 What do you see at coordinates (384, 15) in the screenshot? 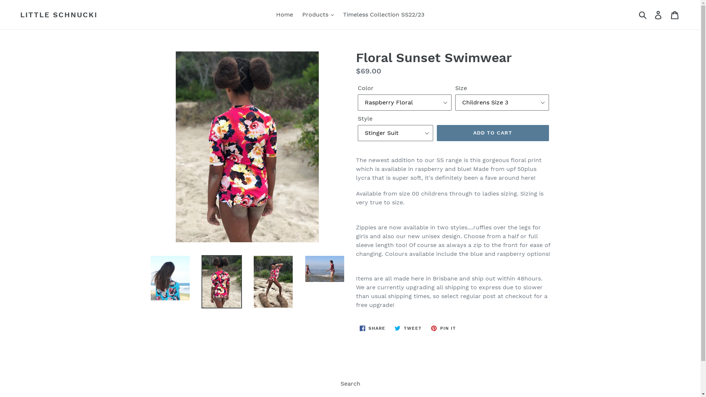
I see `Timeless Collection SS22/23` at bounding box center [384, 15].